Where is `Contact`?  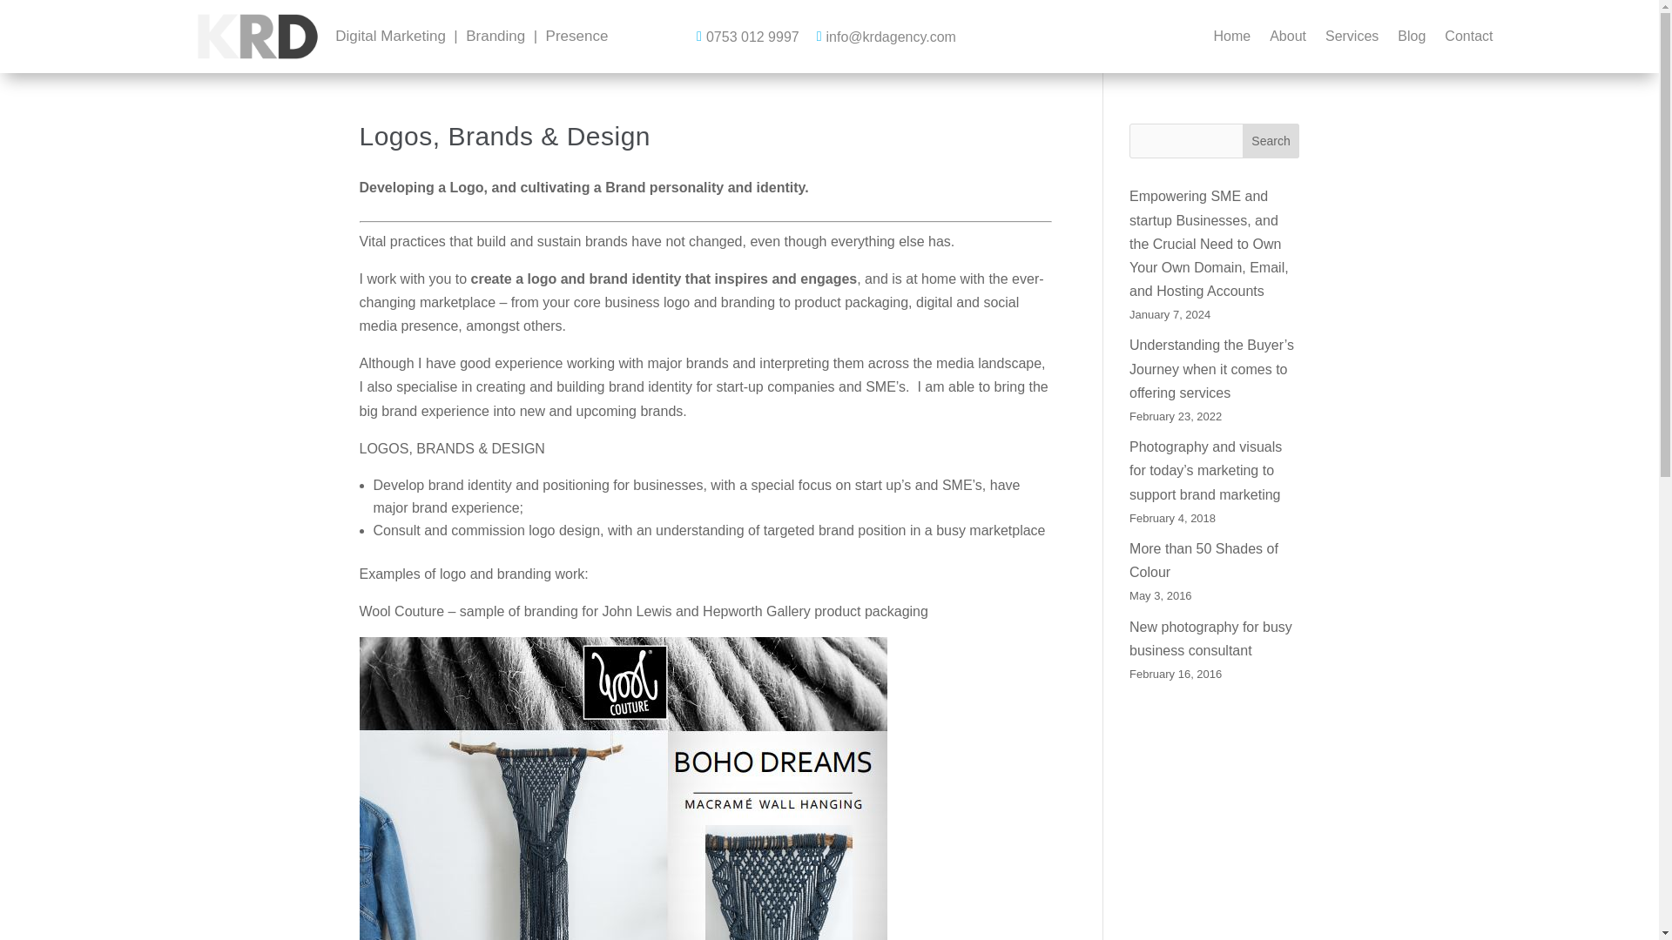 Contact is located at coordinates (1468, 40).